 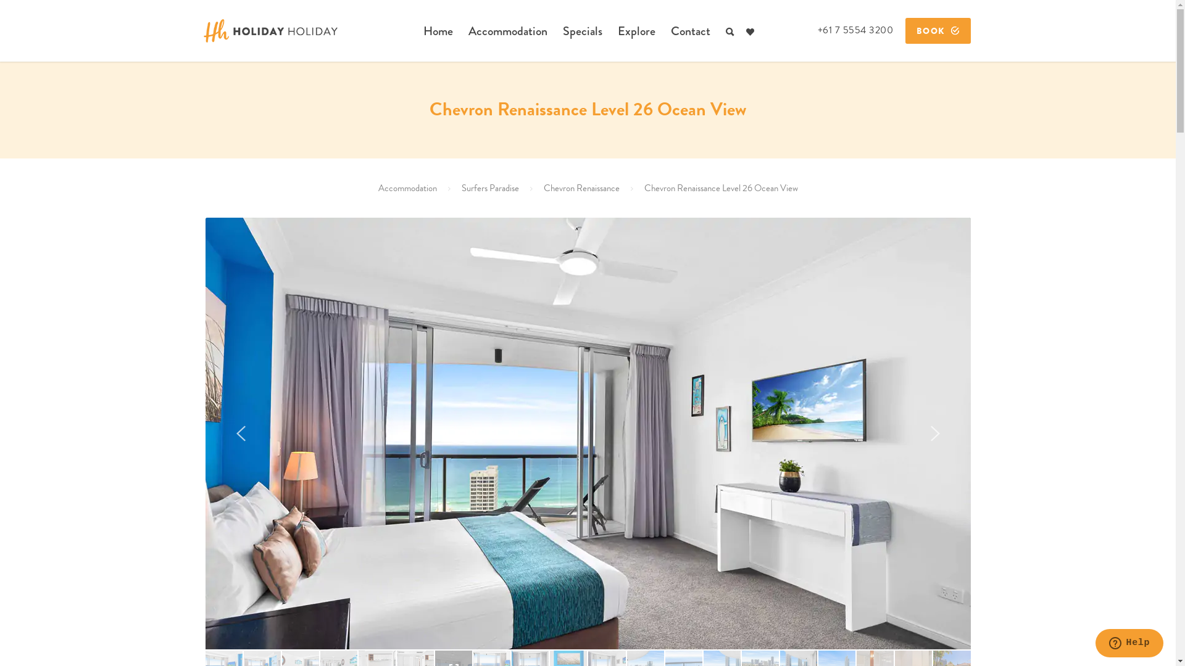 What do you see at coordinates (508, 31) in the screenshot?
I see `Accommodation` at bounding box center [508, 31].